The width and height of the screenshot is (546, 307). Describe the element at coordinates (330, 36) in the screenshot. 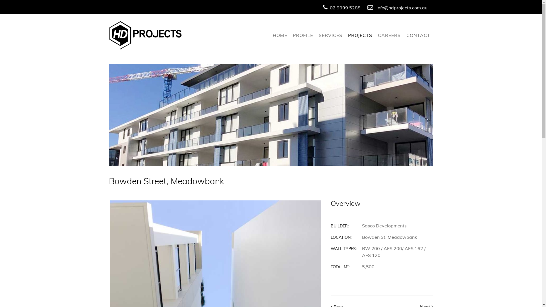

I see `SERVICES` at that location.